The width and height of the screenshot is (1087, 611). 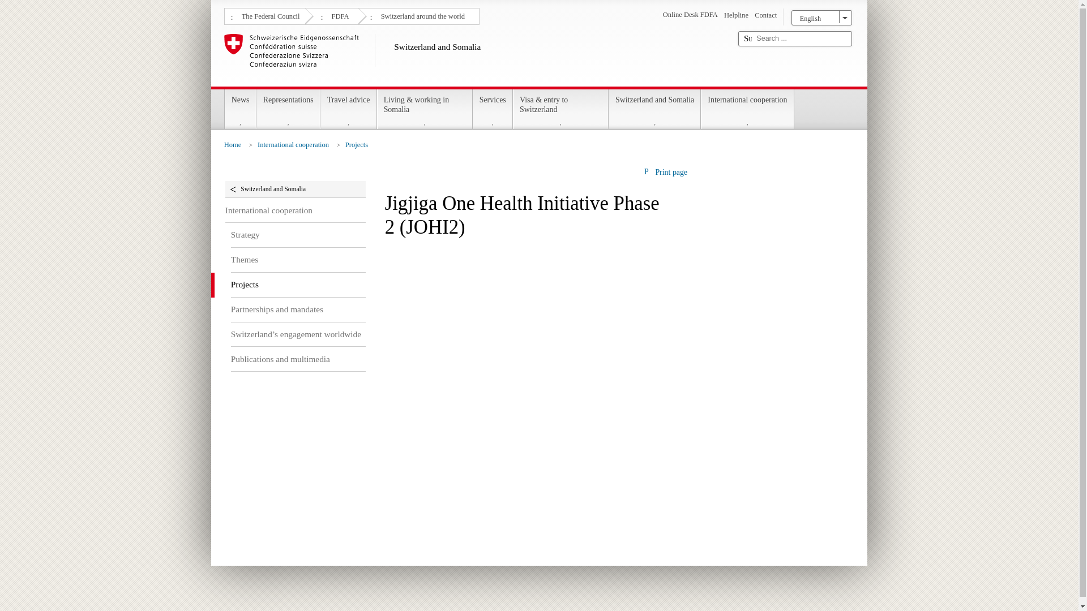 What do you see at coordinates (339, 15) in the screenshot?
I see `FDFA` at bounding box center [339, 15].